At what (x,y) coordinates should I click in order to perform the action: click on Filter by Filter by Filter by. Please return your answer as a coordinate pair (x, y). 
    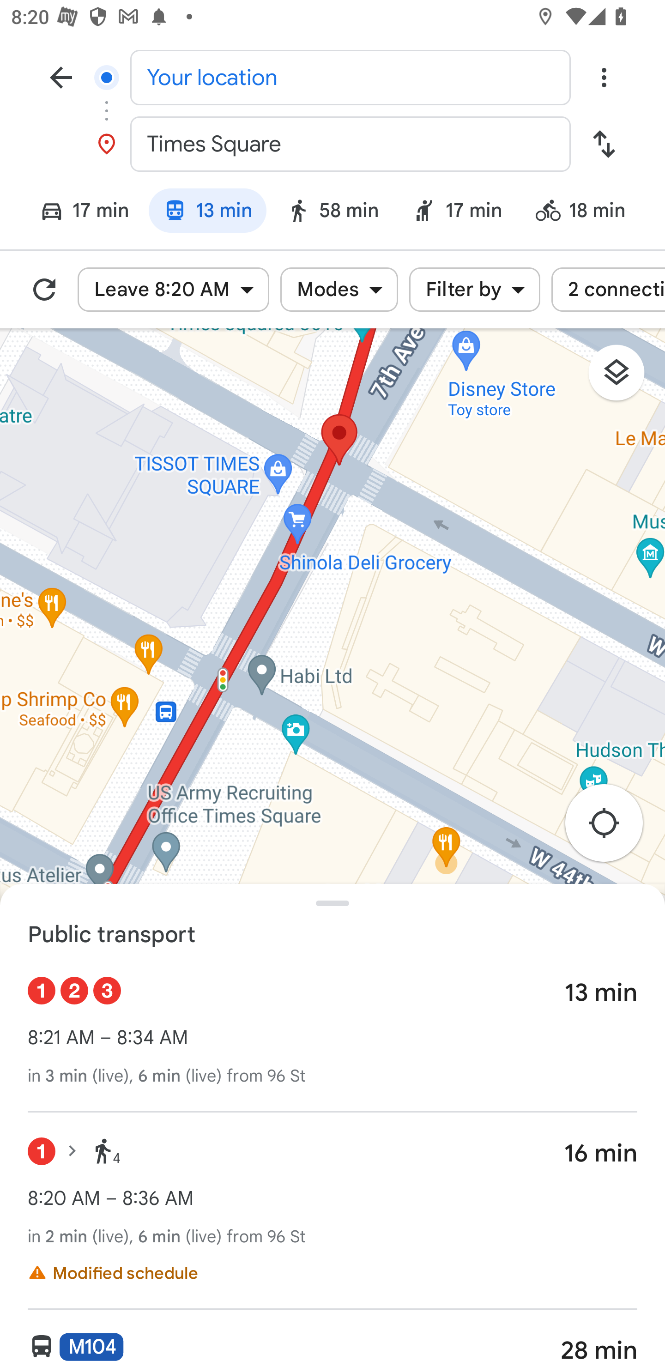
    Looking at the image, I should click on (474, 290).